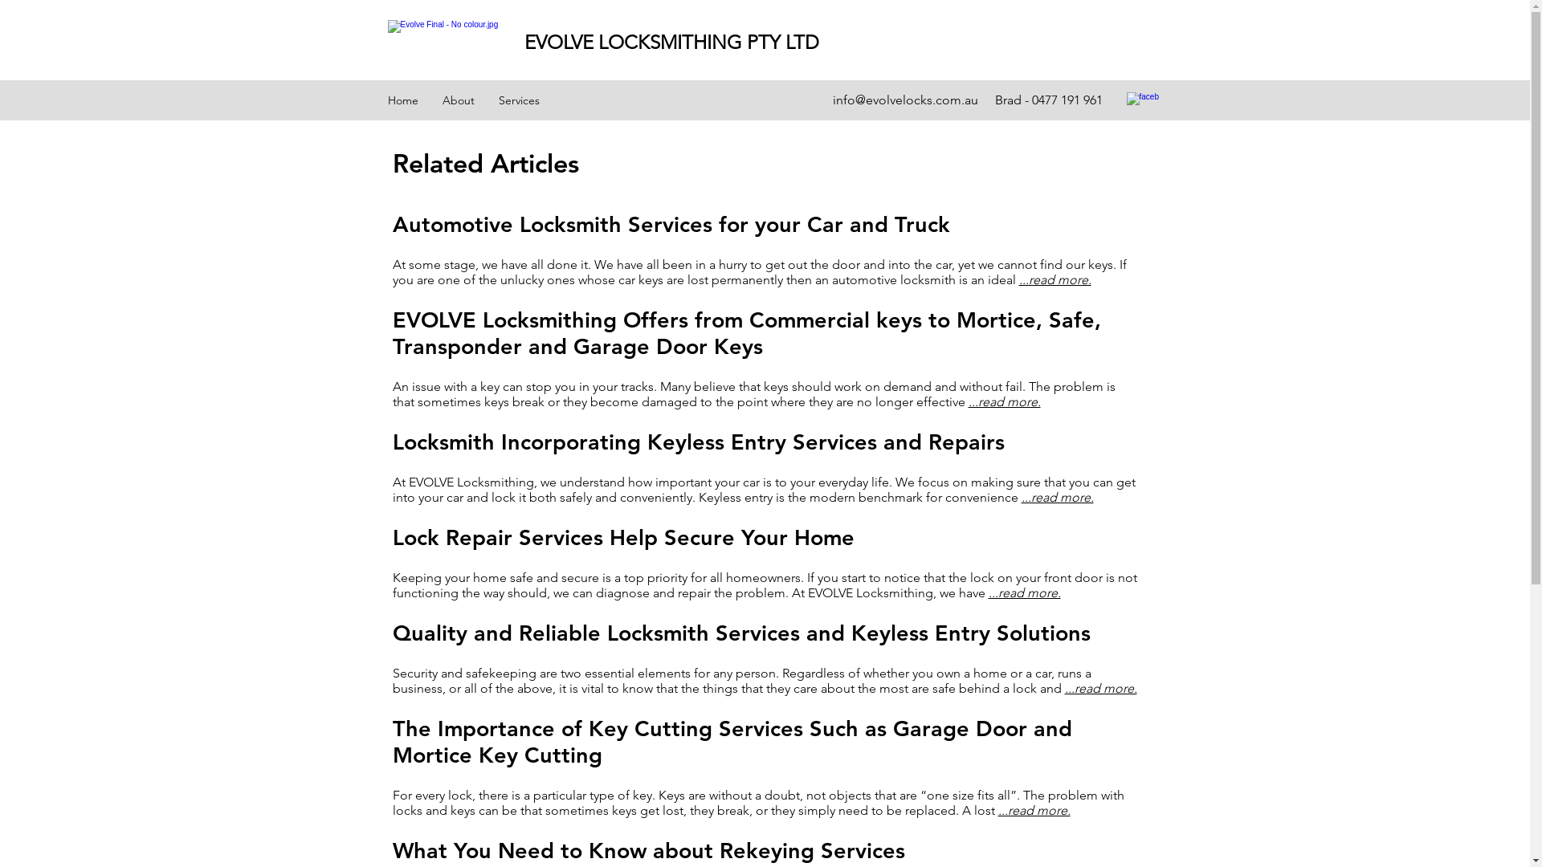 The width and height of the screenshot is (1542, 867). Describe the element at coordinates (904, 100) in the screenshot. I see `info@evolvelocks.com.au` at that location.